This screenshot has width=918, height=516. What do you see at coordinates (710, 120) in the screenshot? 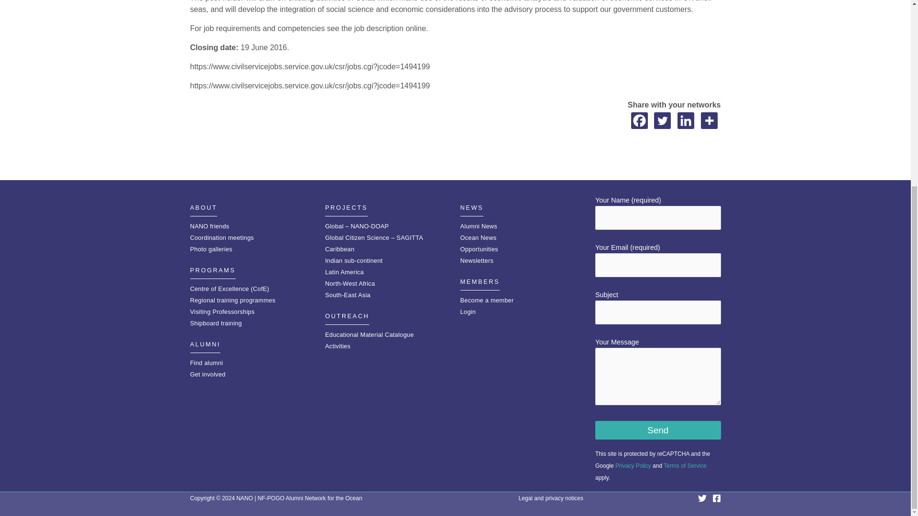
I see `More` at bounding box center [710, 120].